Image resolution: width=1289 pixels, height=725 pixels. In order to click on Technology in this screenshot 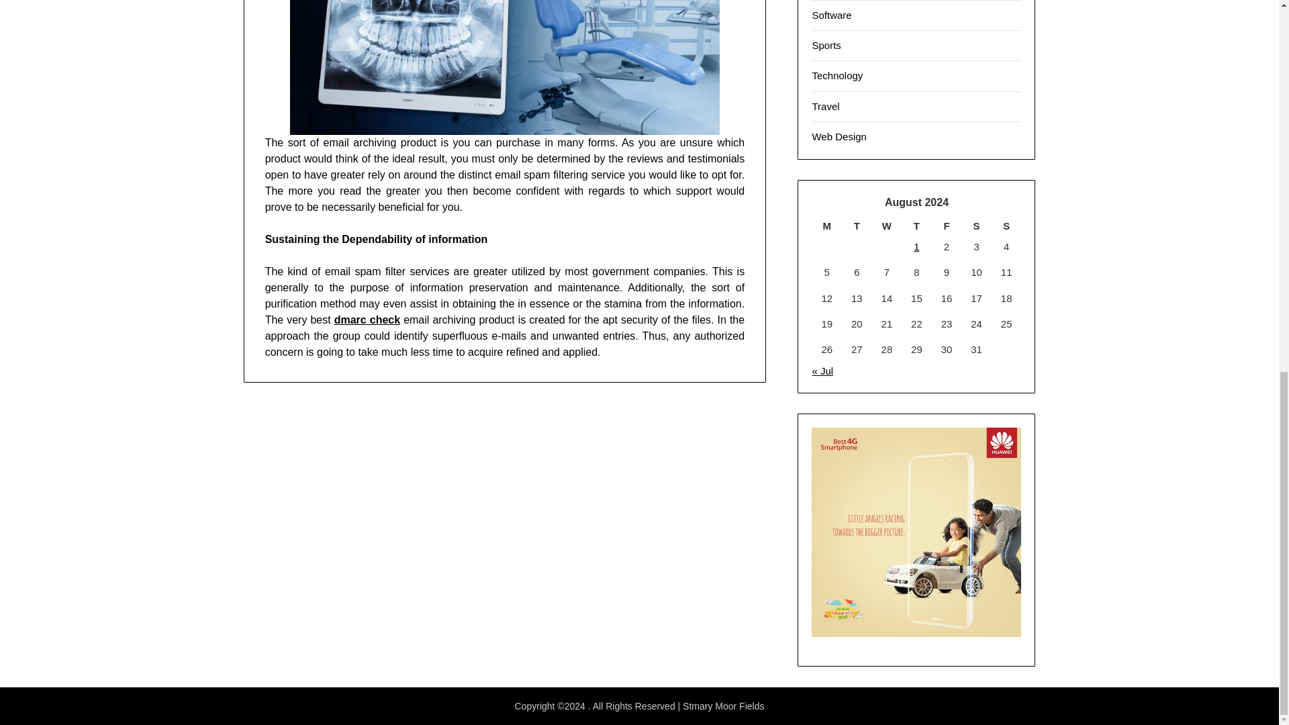, I will do `click(837, 75)`.